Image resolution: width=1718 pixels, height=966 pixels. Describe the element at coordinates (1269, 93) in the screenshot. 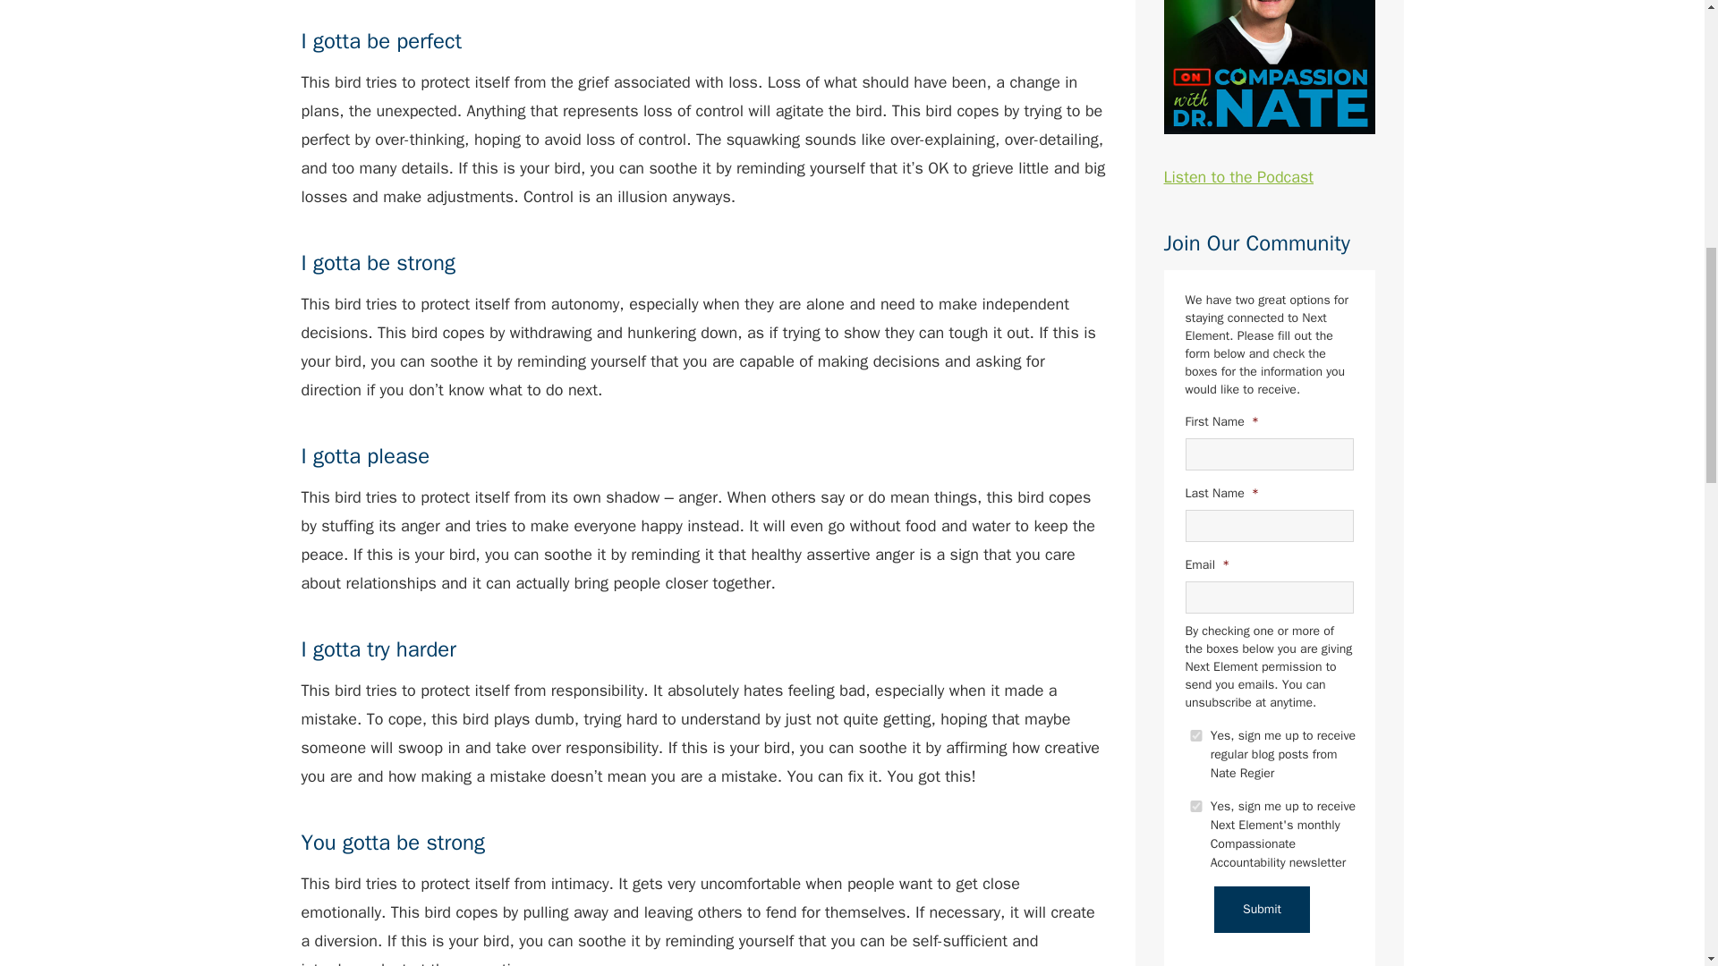

I see `Listen to the Podcast` at that location.